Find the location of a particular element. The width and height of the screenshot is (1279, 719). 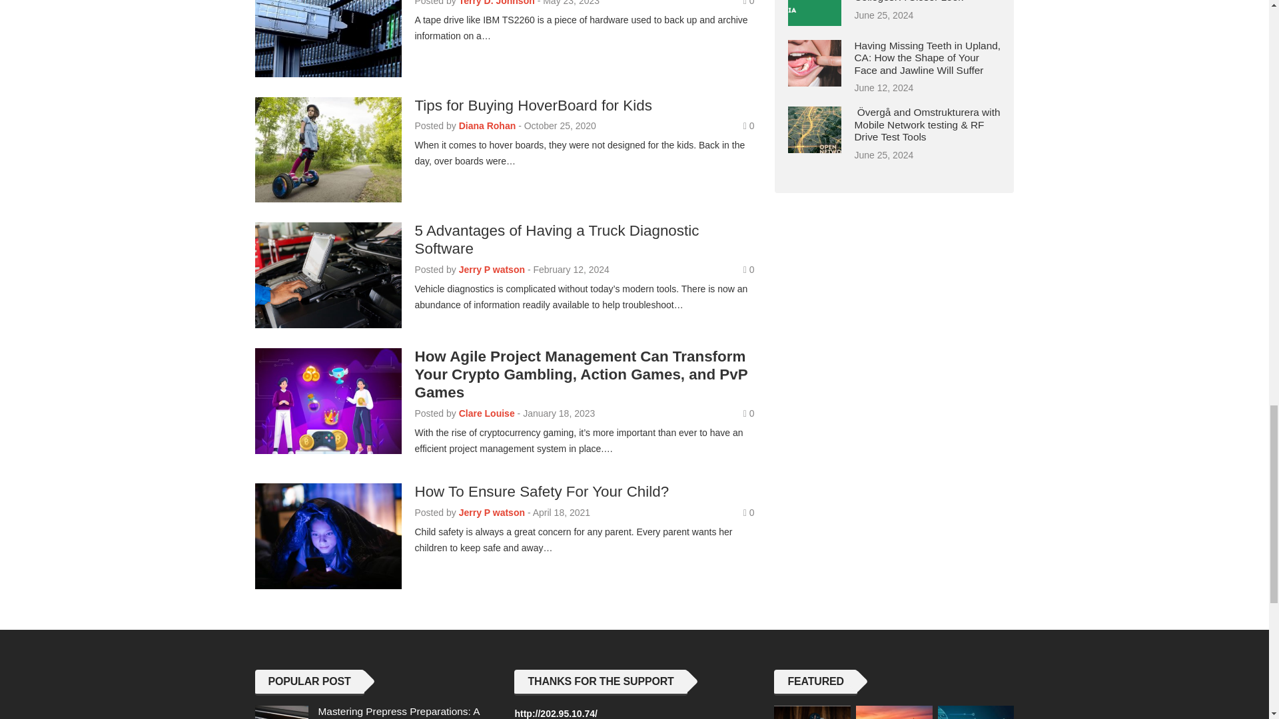

Posts by Diana Rohan is located at coordinates (488, 125).